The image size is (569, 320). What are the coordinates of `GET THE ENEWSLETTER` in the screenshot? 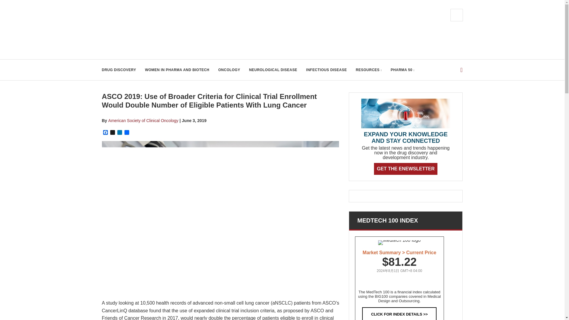 It's located at (405, 168).